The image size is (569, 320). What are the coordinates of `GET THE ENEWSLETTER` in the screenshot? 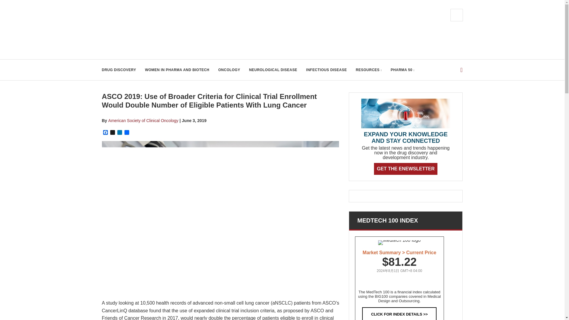 It's located at (405, 168).